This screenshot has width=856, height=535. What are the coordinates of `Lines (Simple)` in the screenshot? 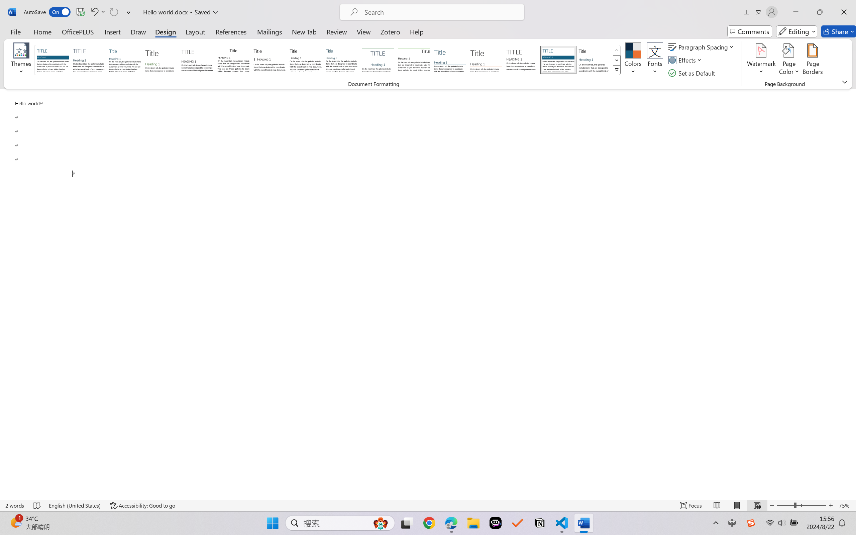 It's located at (450, 60).